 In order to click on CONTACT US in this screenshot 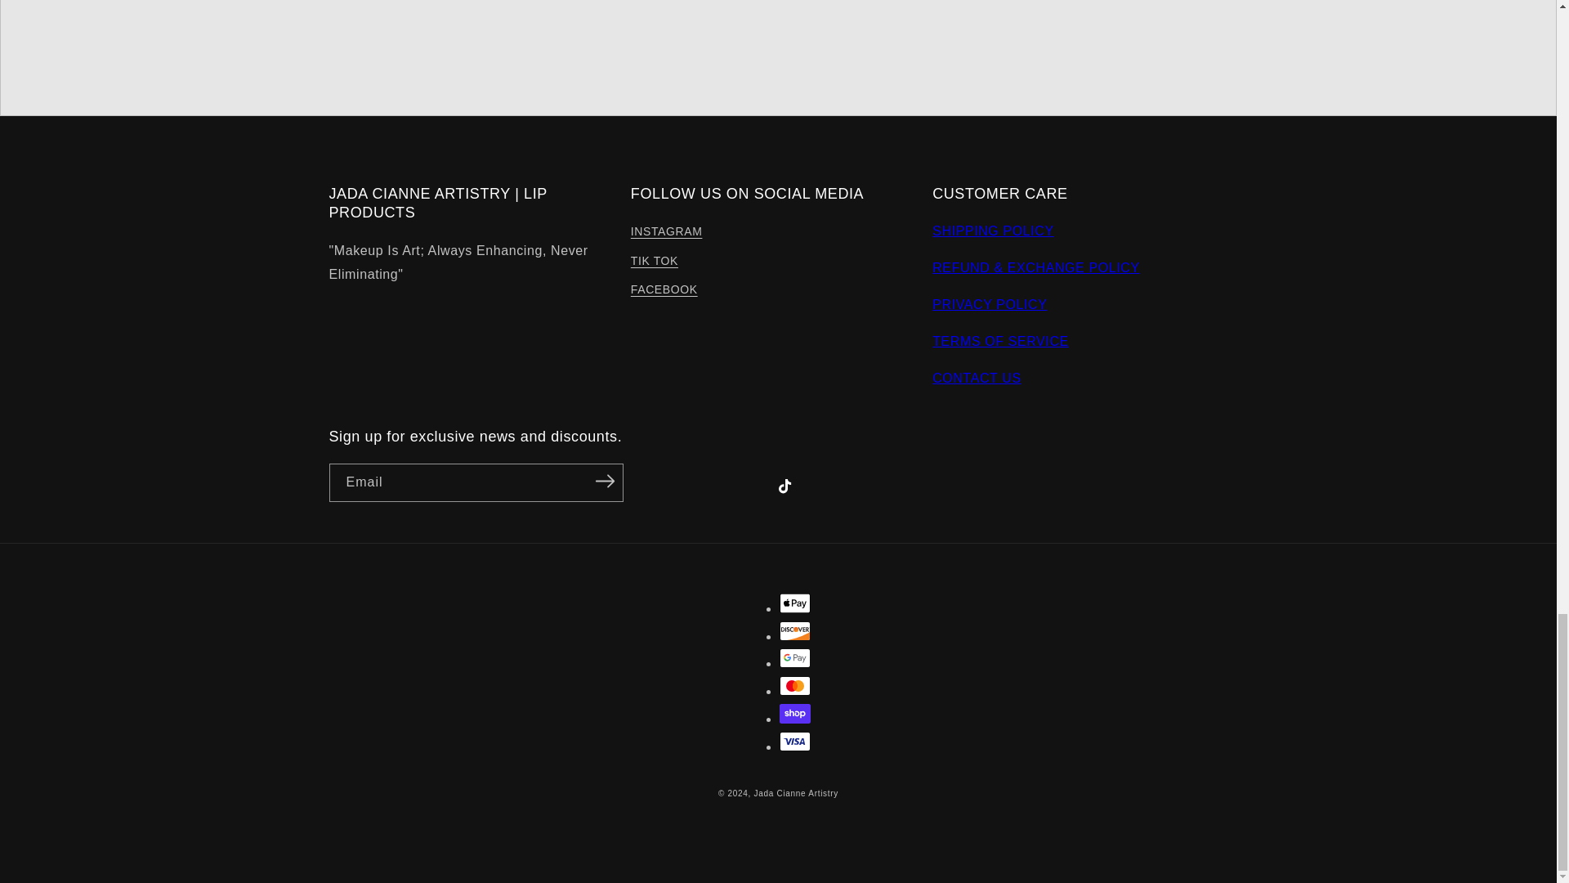, I will do `click(976, 378)`.